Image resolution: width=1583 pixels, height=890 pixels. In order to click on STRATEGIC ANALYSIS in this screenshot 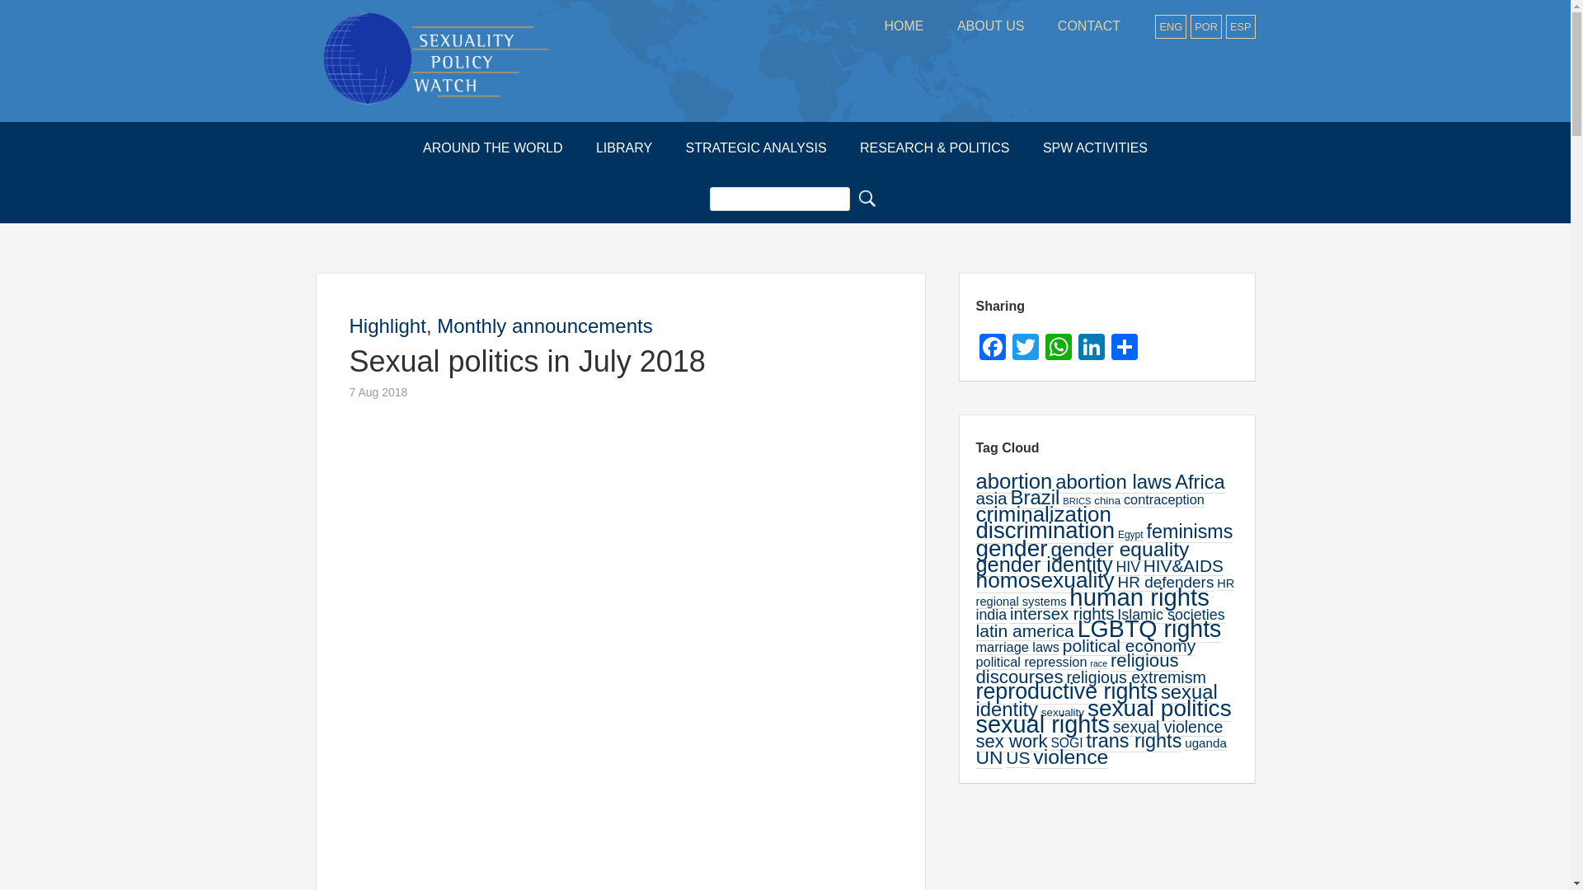, I will do `click(757, 148)`.